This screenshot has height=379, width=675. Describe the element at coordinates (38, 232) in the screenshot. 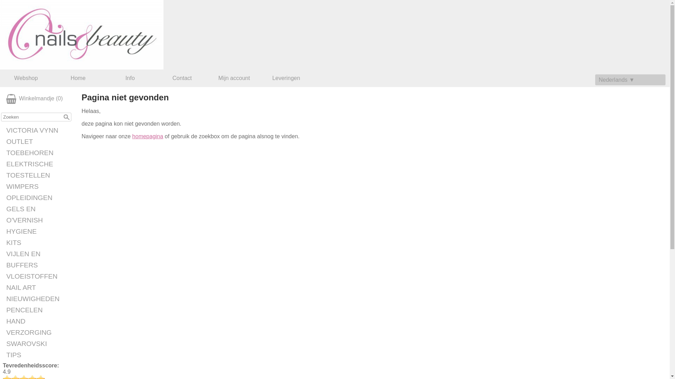

I see `HYGIENE` at that location.